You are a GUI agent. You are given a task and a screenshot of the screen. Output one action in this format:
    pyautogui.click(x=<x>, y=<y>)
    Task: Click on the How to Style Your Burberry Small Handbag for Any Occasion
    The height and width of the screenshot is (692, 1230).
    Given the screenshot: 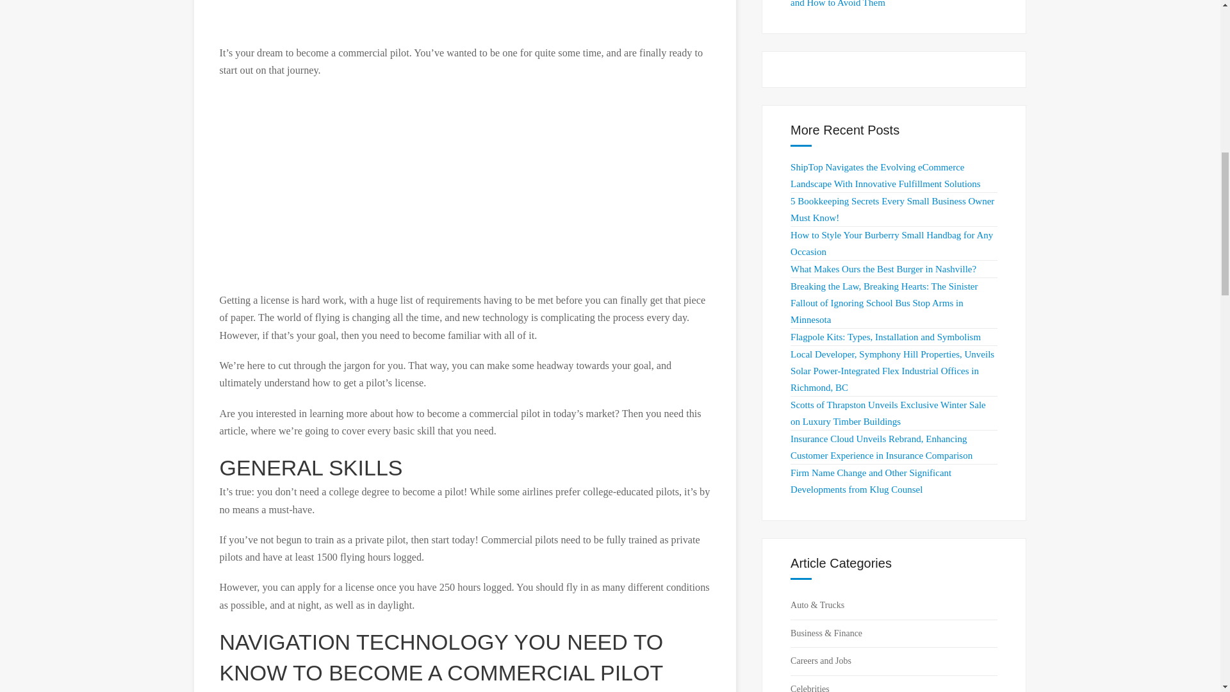 What is the action you would take?
    pyautogui.click(x=892, y=243)
    